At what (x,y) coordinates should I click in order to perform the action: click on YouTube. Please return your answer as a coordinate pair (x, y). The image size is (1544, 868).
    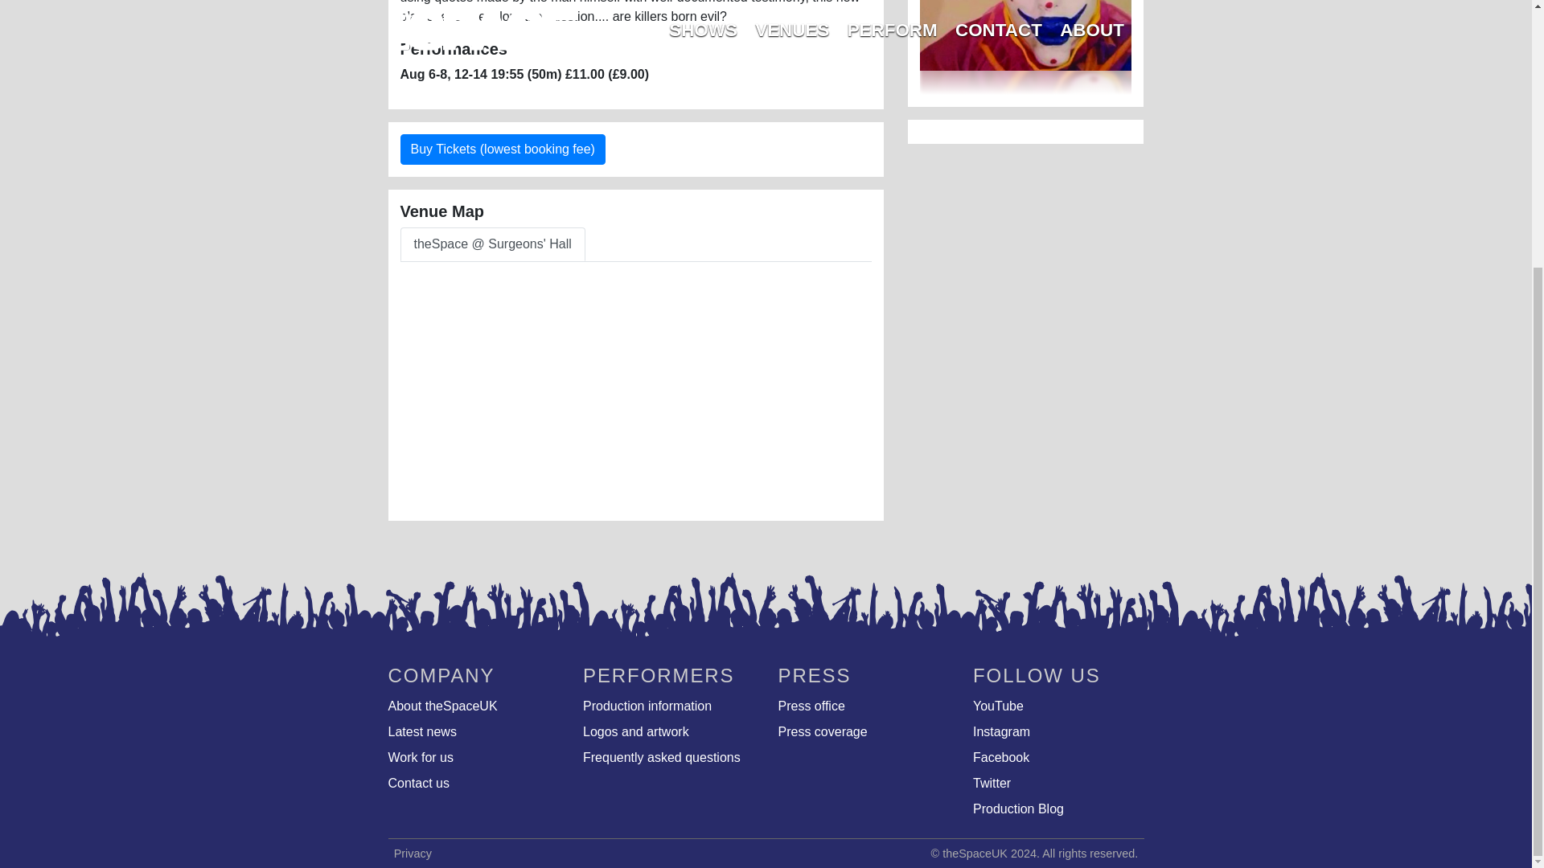
    Looking at the image, I should click on (1058, 709).